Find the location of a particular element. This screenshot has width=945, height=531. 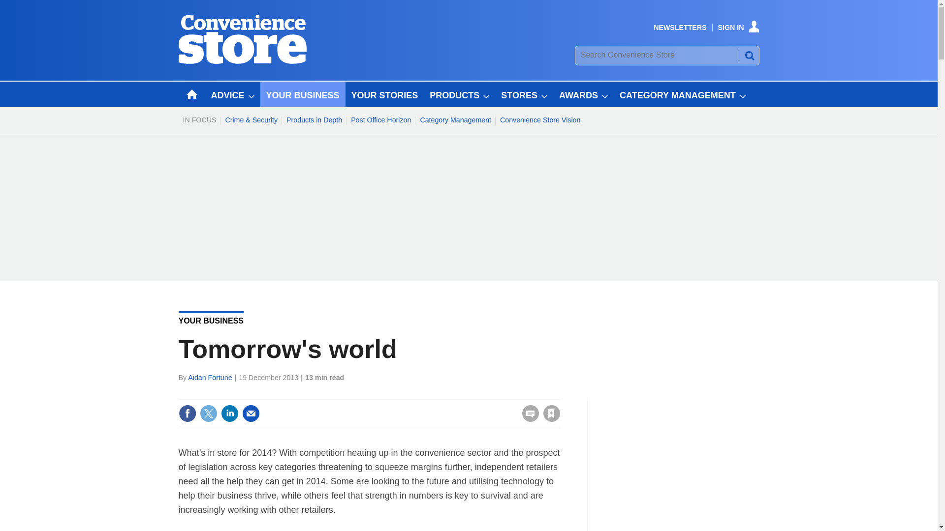

Share this on Facebook is located at coordinates (187, 413).